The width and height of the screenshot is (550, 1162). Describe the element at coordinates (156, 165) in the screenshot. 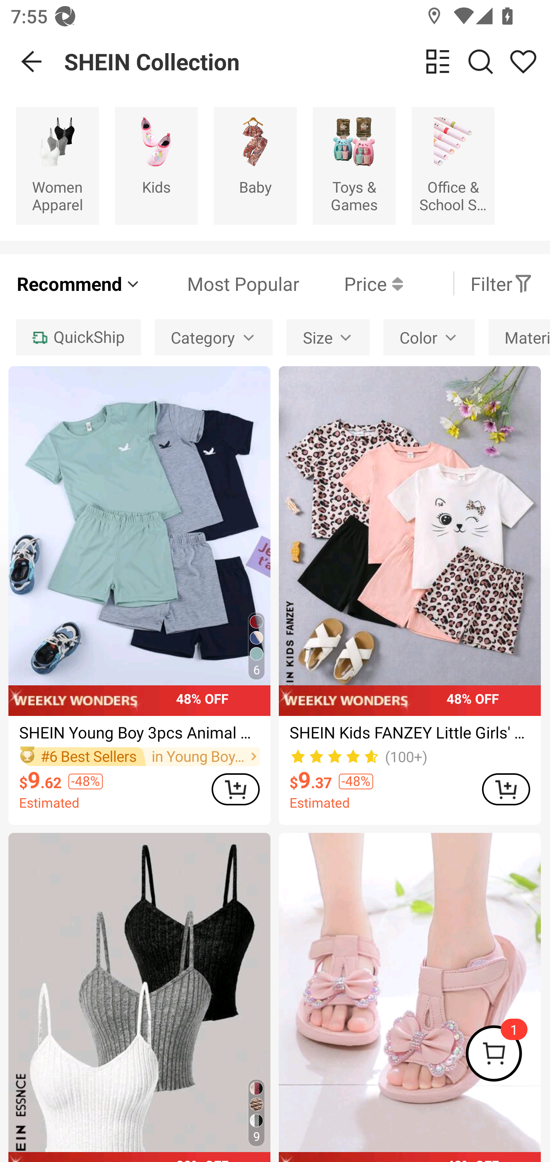

I see `Kids` at that location.